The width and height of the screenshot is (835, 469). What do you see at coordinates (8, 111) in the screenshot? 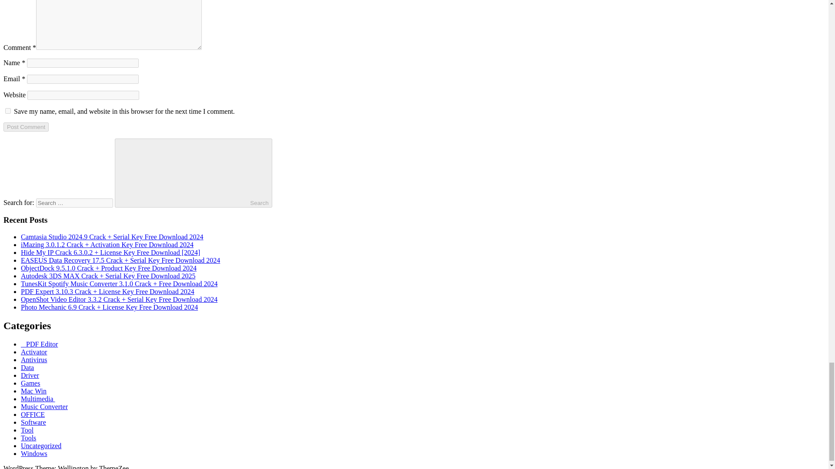
I see `yes` at bounding box center [8, 111].